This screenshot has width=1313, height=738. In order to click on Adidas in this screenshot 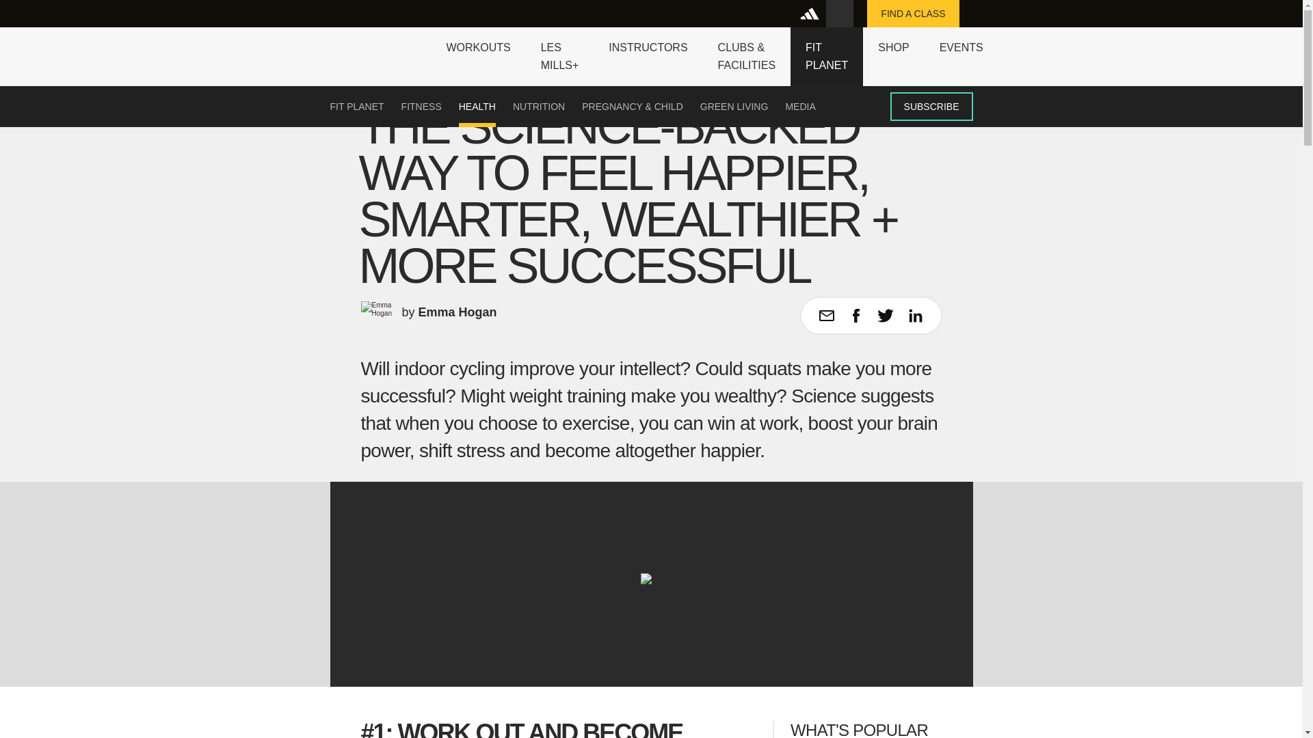, I will do `click(812, 14)`.